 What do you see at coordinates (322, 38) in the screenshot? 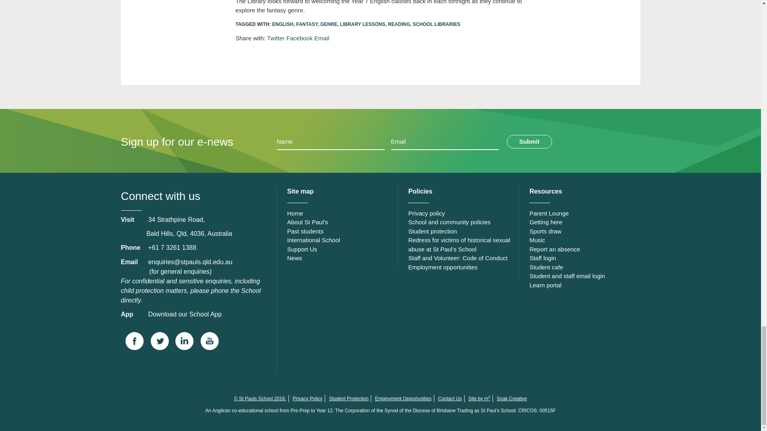
I see `Email` at bounding box center [322, 38].